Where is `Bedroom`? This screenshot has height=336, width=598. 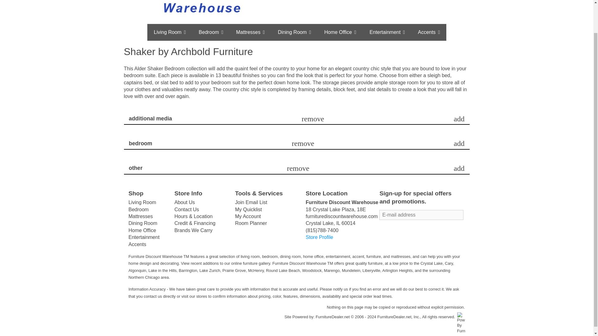 Bedroom is located at coordinates (211, 32).